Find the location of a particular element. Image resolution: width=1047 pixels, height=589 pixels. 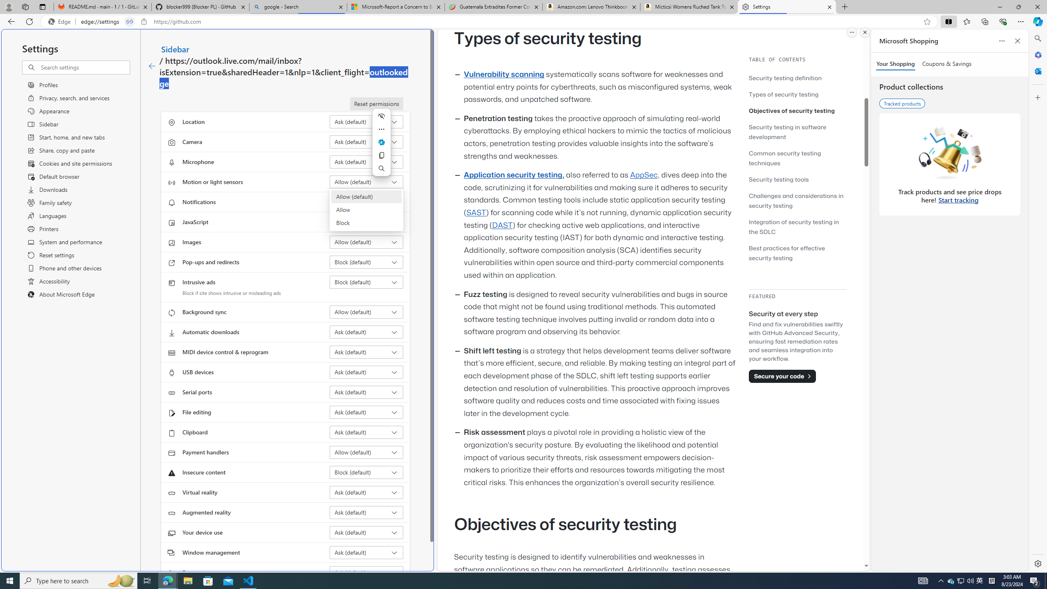

Settings and more (Alt+F) is located at coordinates (1021, 21).